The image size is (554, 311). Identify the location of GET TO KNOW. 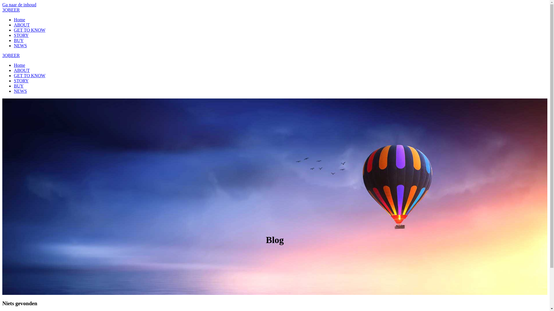
(29, 30).